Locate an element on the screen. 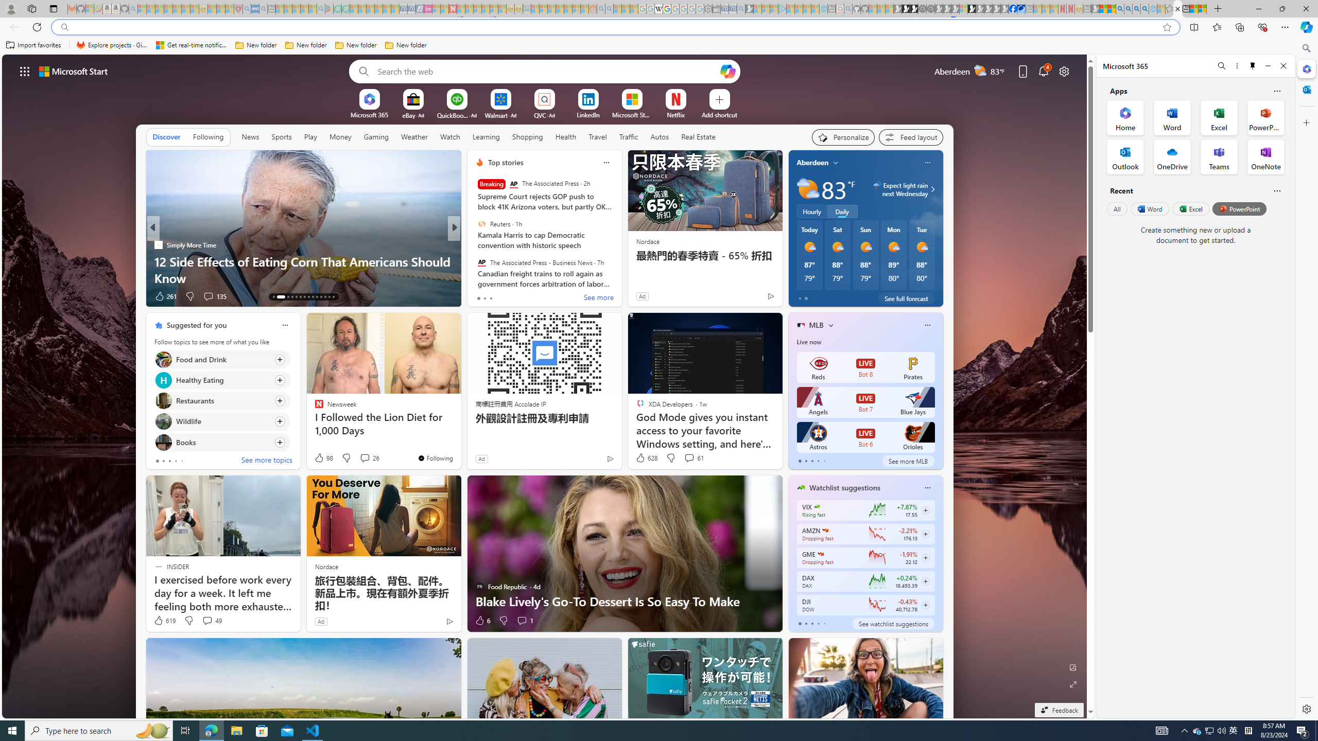 Image resolution: width=1318 pixels, height=741 pixels. AutomationID: tab-23 is located at coordinates (321, 297).